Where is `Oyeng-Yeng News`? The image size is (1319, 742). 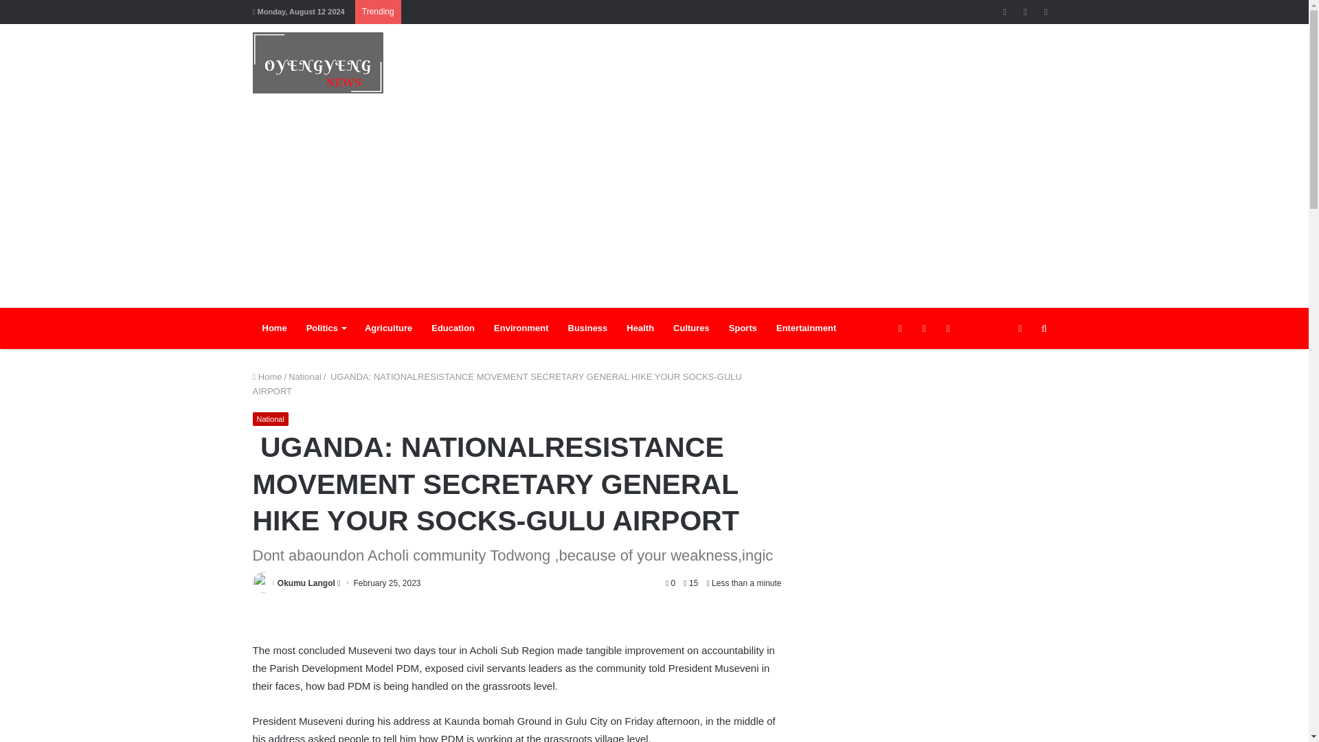
Oyeng-Yeng News is located at coordinates (318, 63).